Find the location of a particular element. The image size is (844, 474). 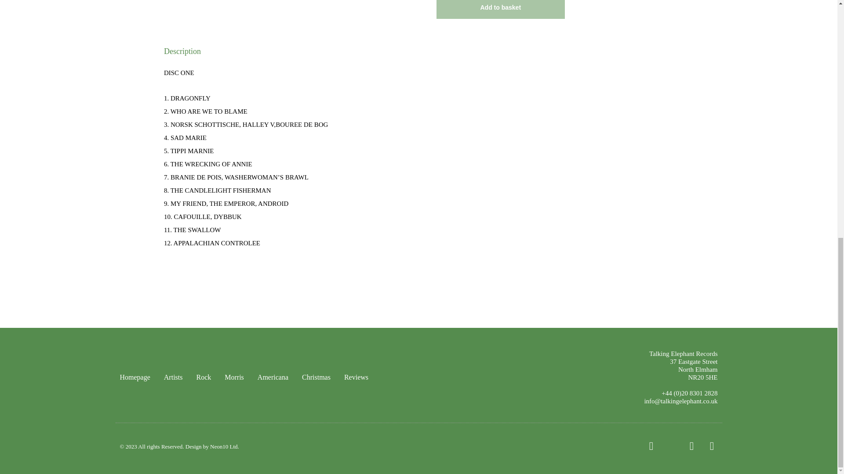

Add to basket is located at coordinates (500, 10).